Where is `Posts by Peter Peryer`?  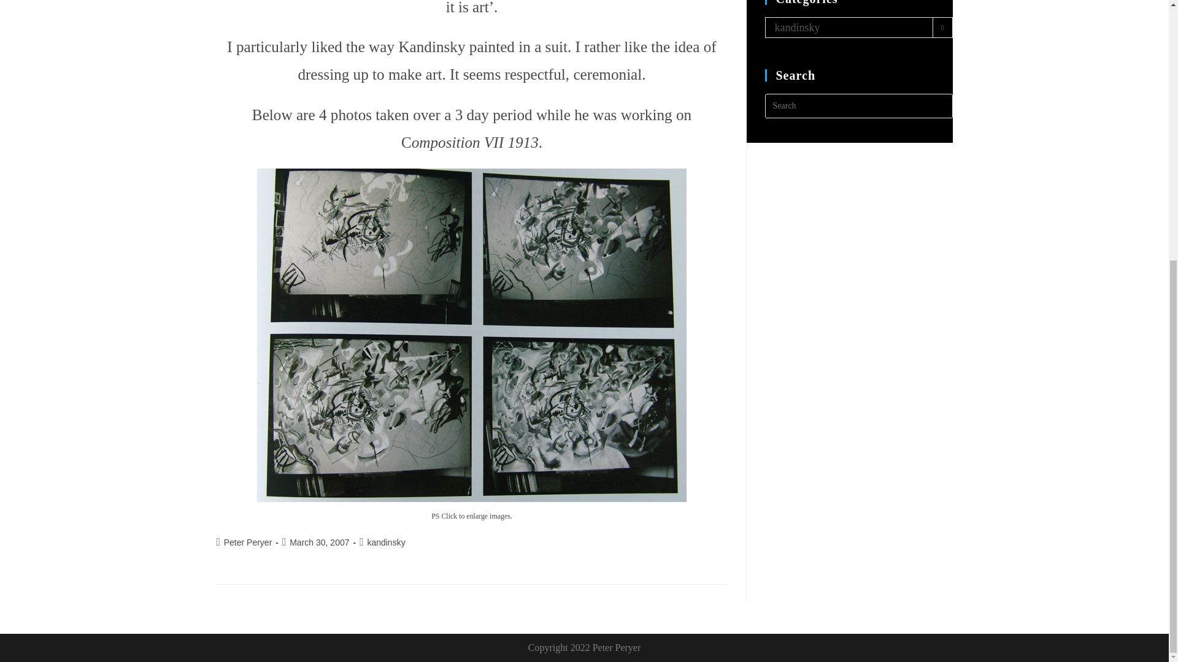 Posts by Peter Peryer is located at coordinates (248, 542).